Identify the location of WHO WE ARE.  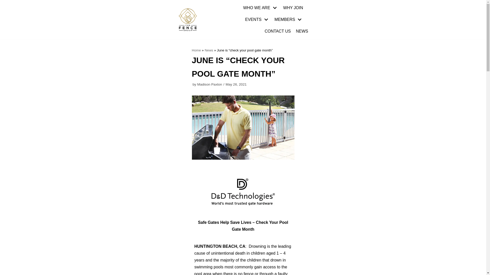
(261, 8).